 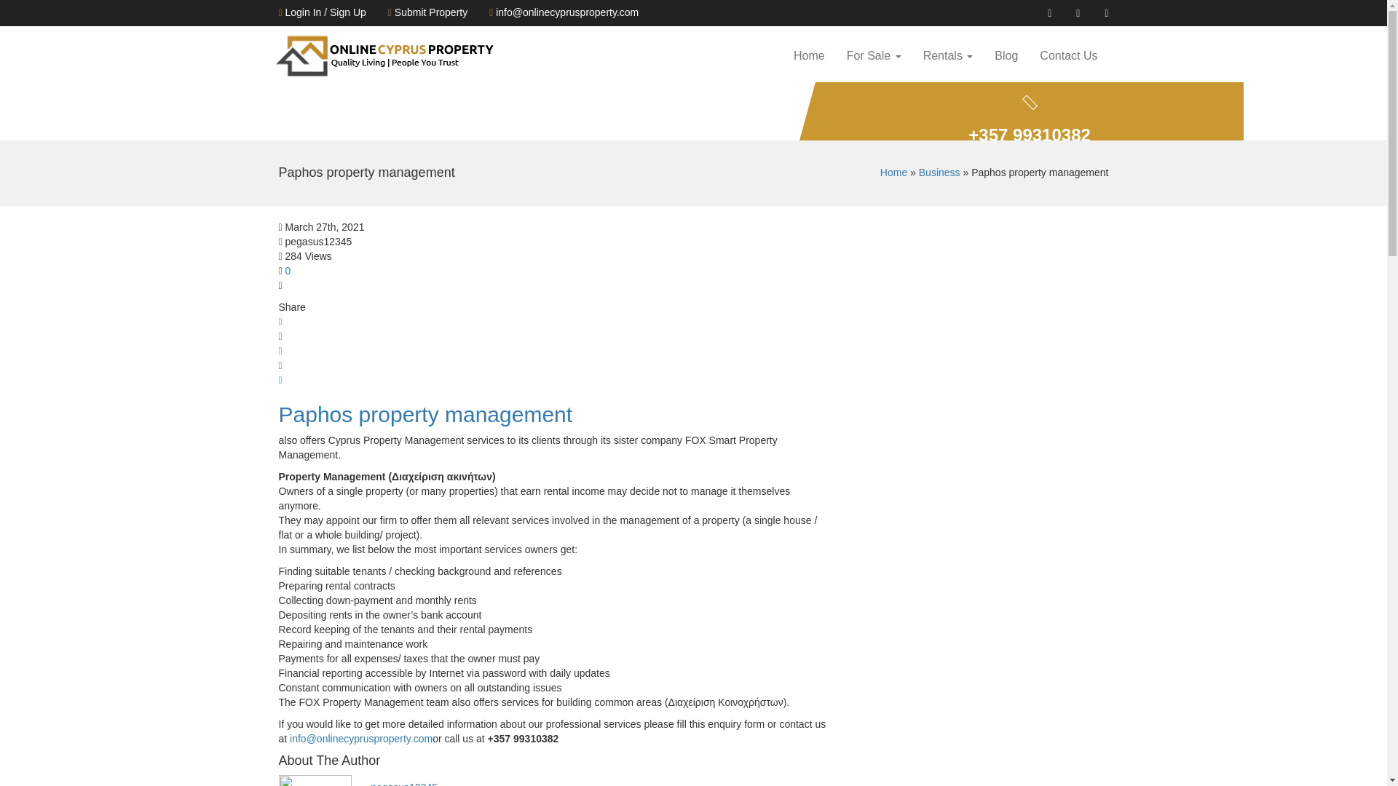 I want to click on Home, so click(x=894, y=172).